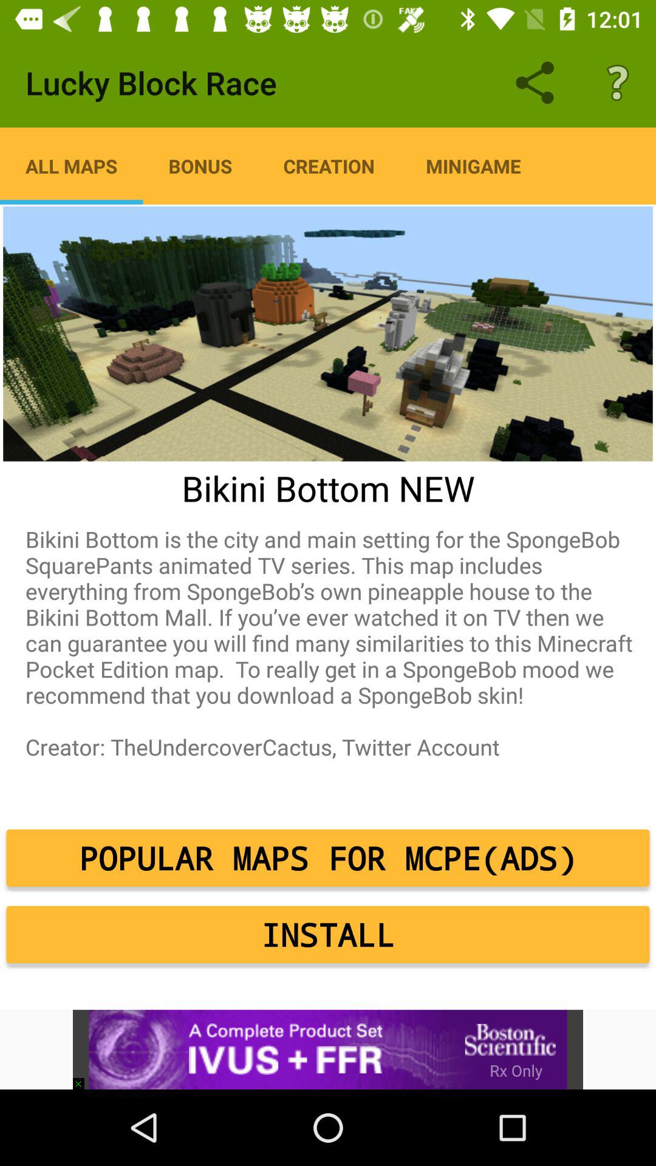  Describe the element at coordinates (329, 166) in the screenshot. I see `open item next to the minigame icon` at that location.